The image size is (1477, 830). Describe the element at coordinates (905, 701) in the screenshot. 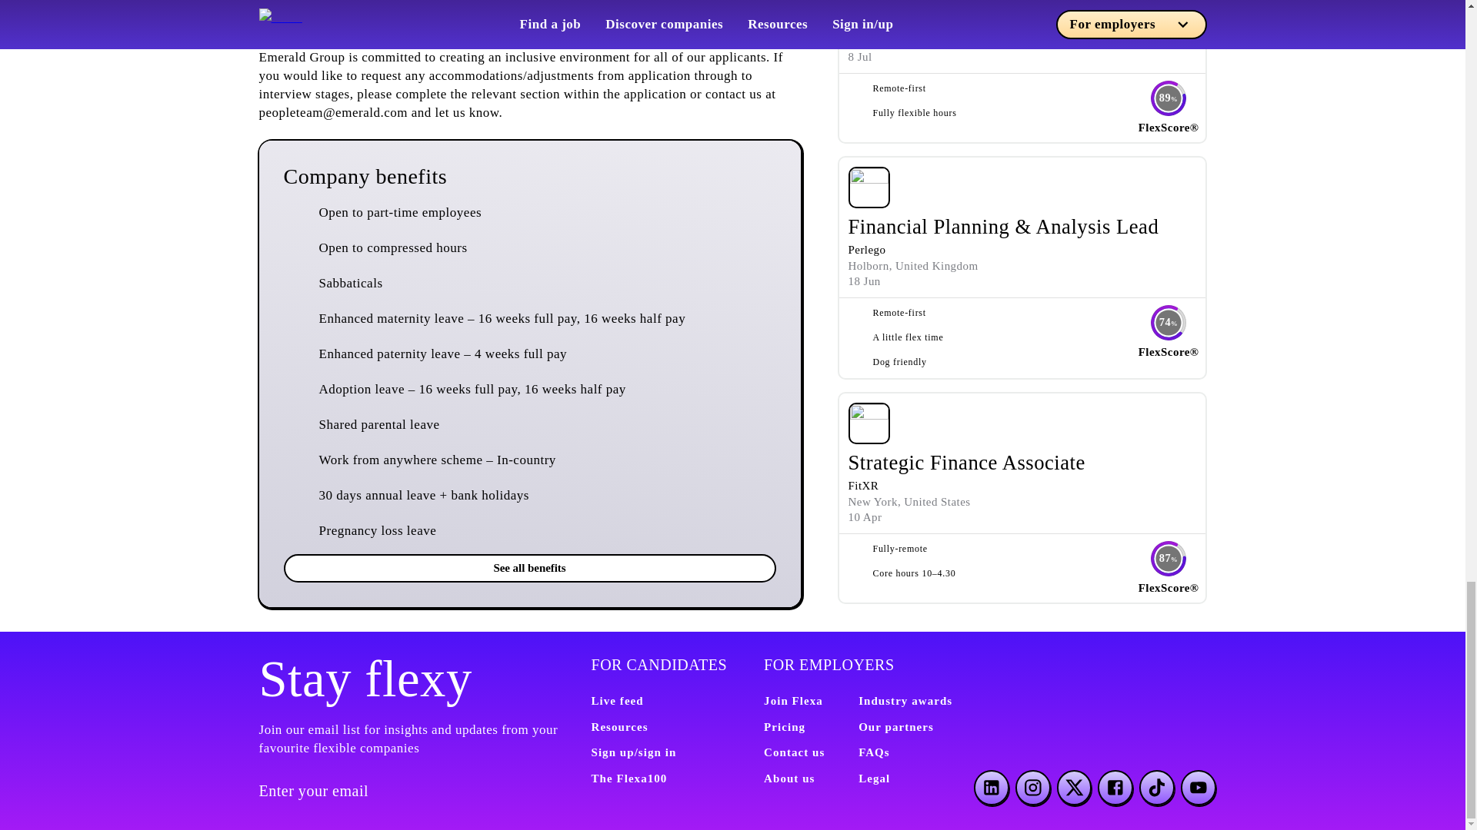

I see `Industry awards` at that location.